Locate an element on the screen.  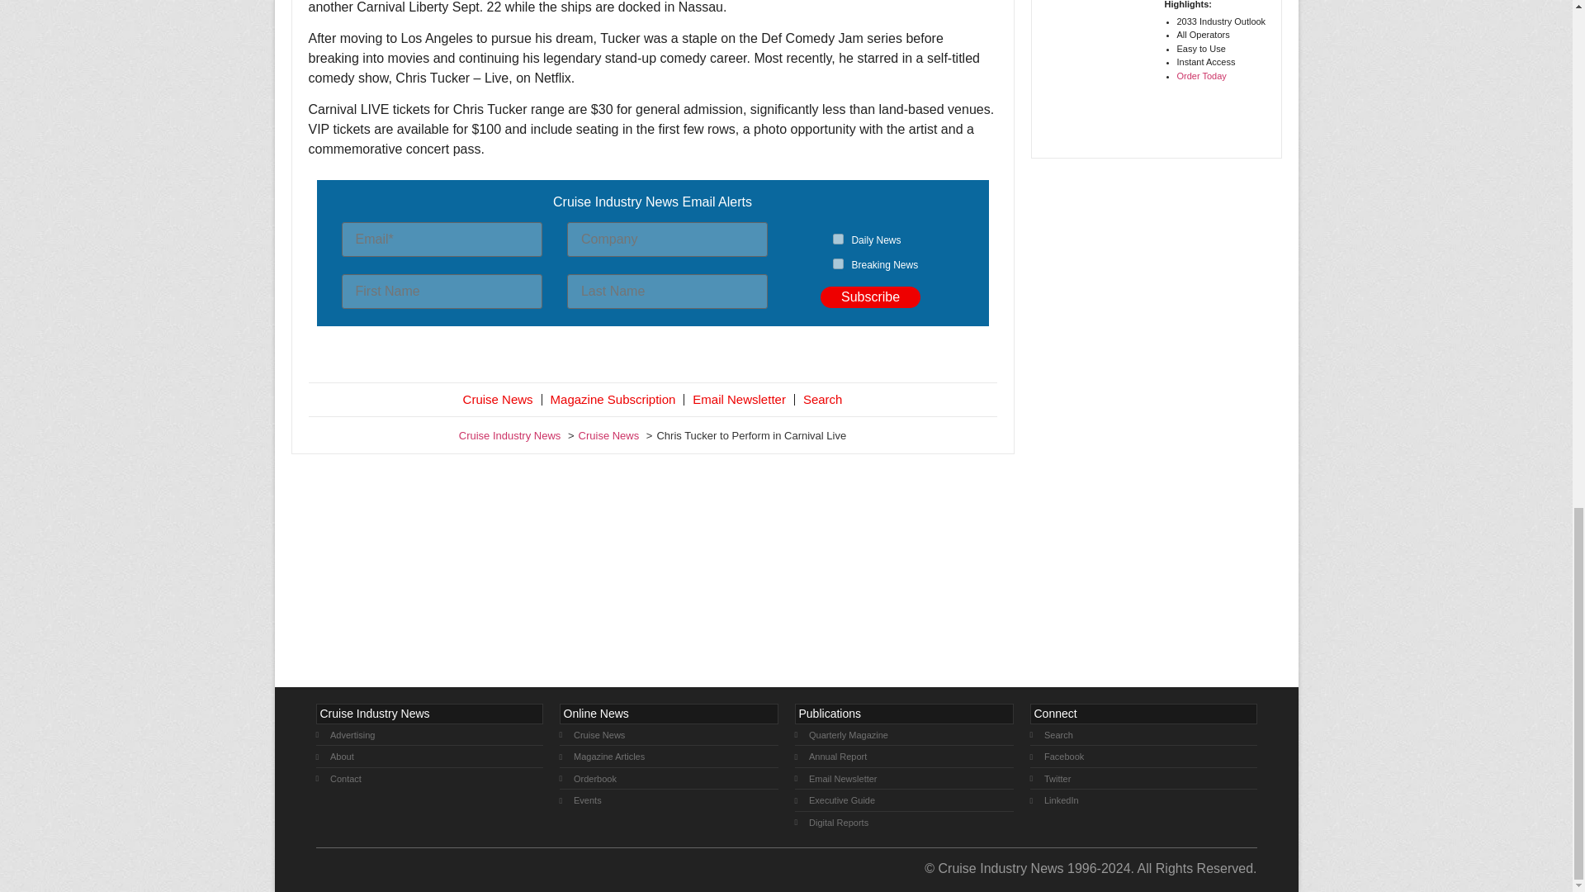
1 is located at coordinates (838, 238).